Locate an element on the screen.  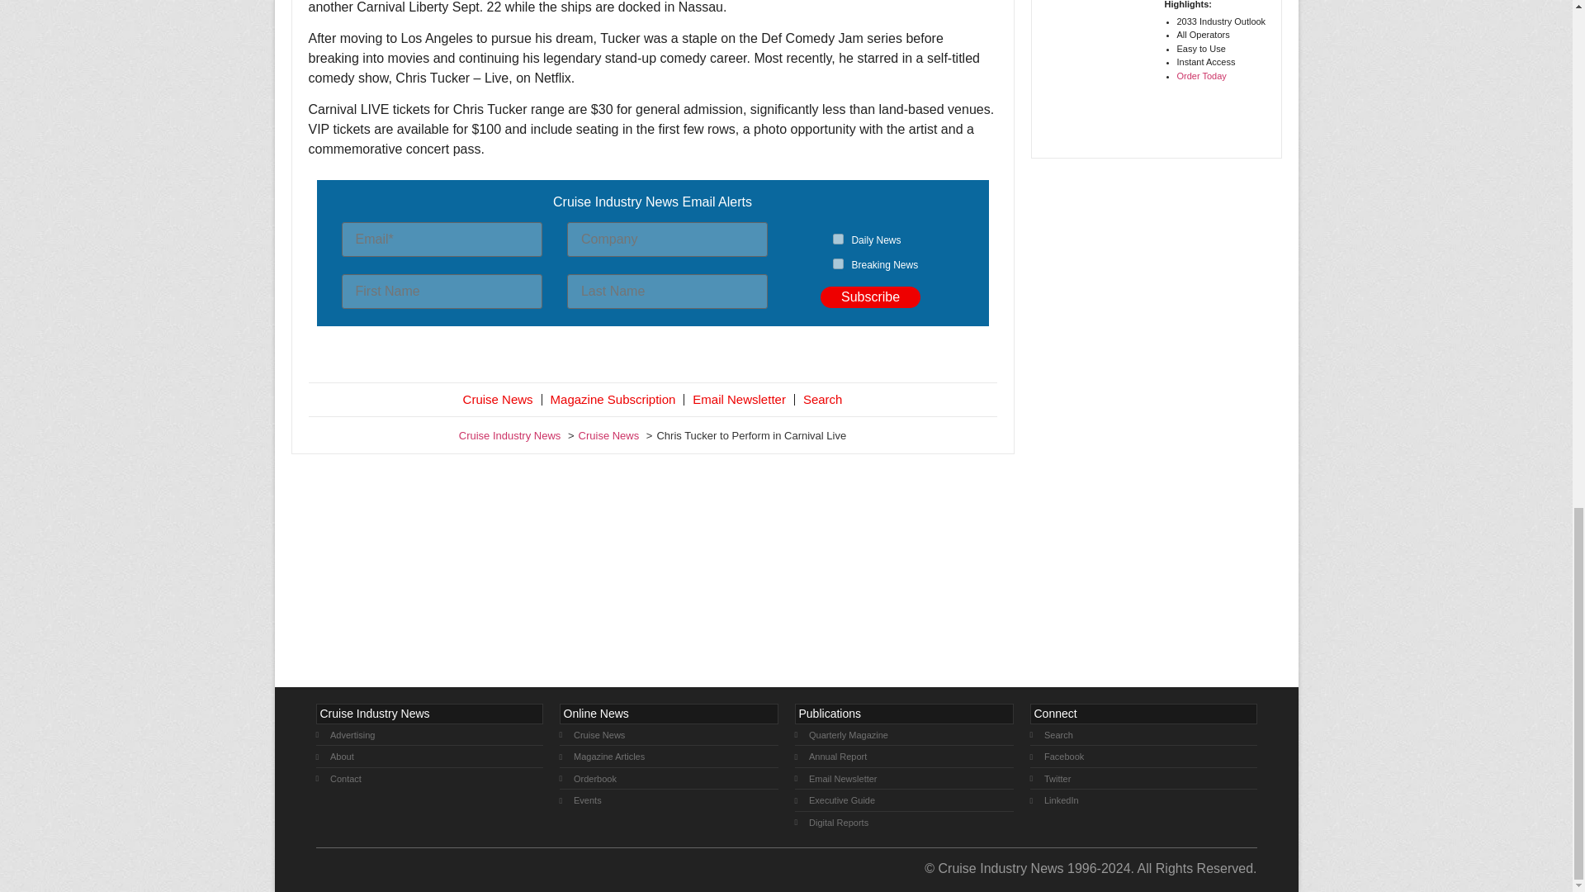
1 is located at coordinates (838, 238).